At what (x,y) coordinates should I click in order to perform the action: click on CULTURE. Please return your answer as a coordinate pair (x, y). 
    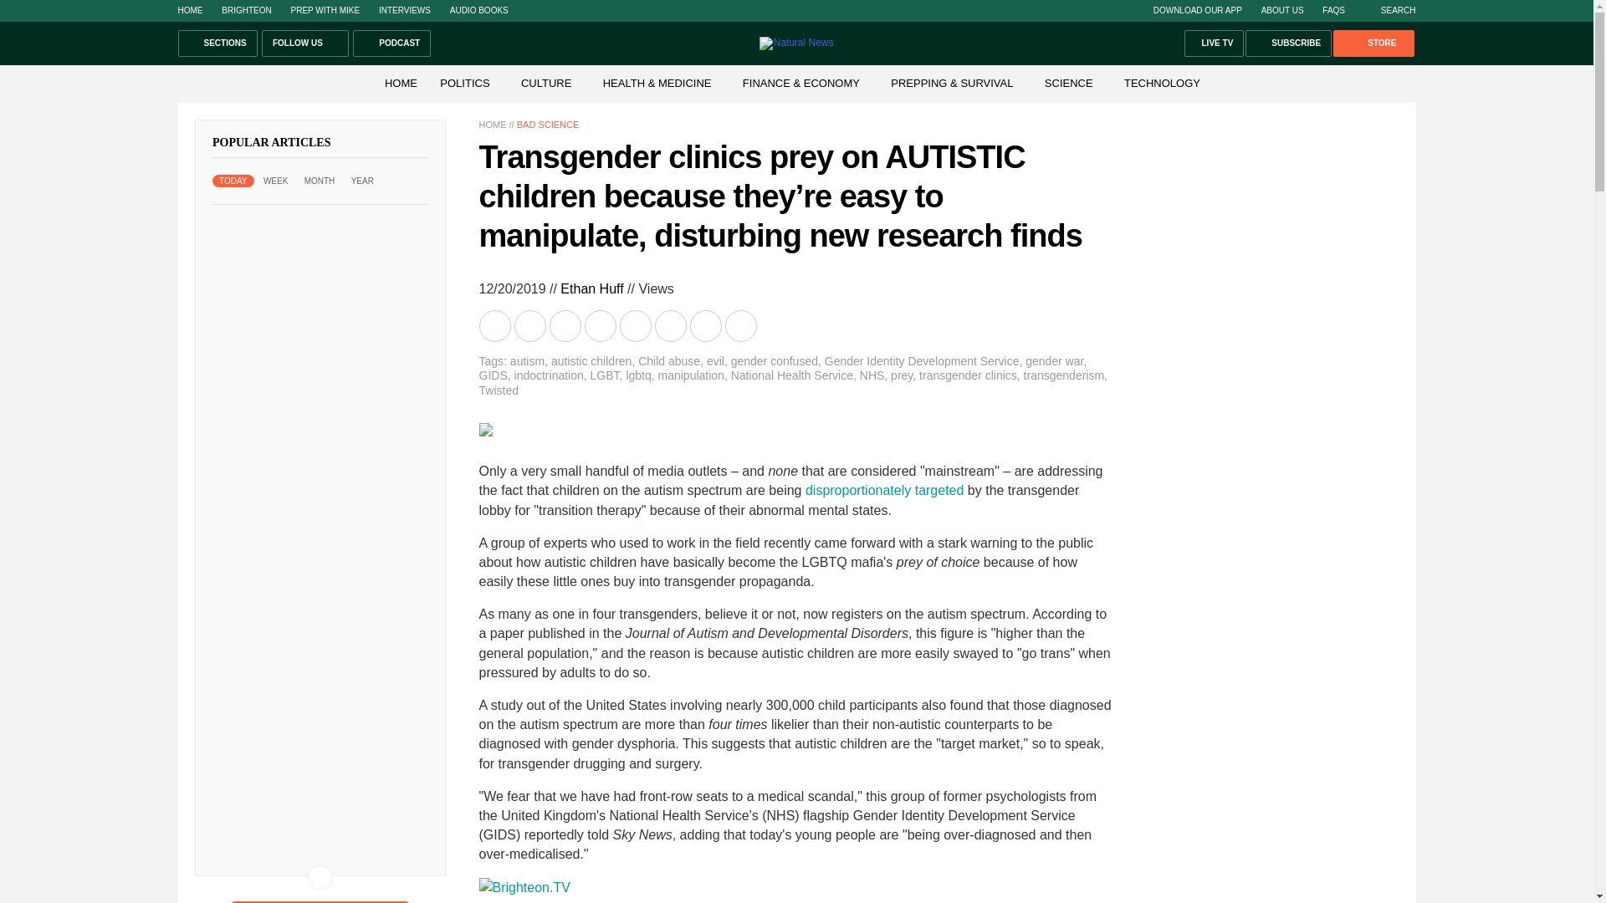
    Looking at the image, I should click on (545, 82).